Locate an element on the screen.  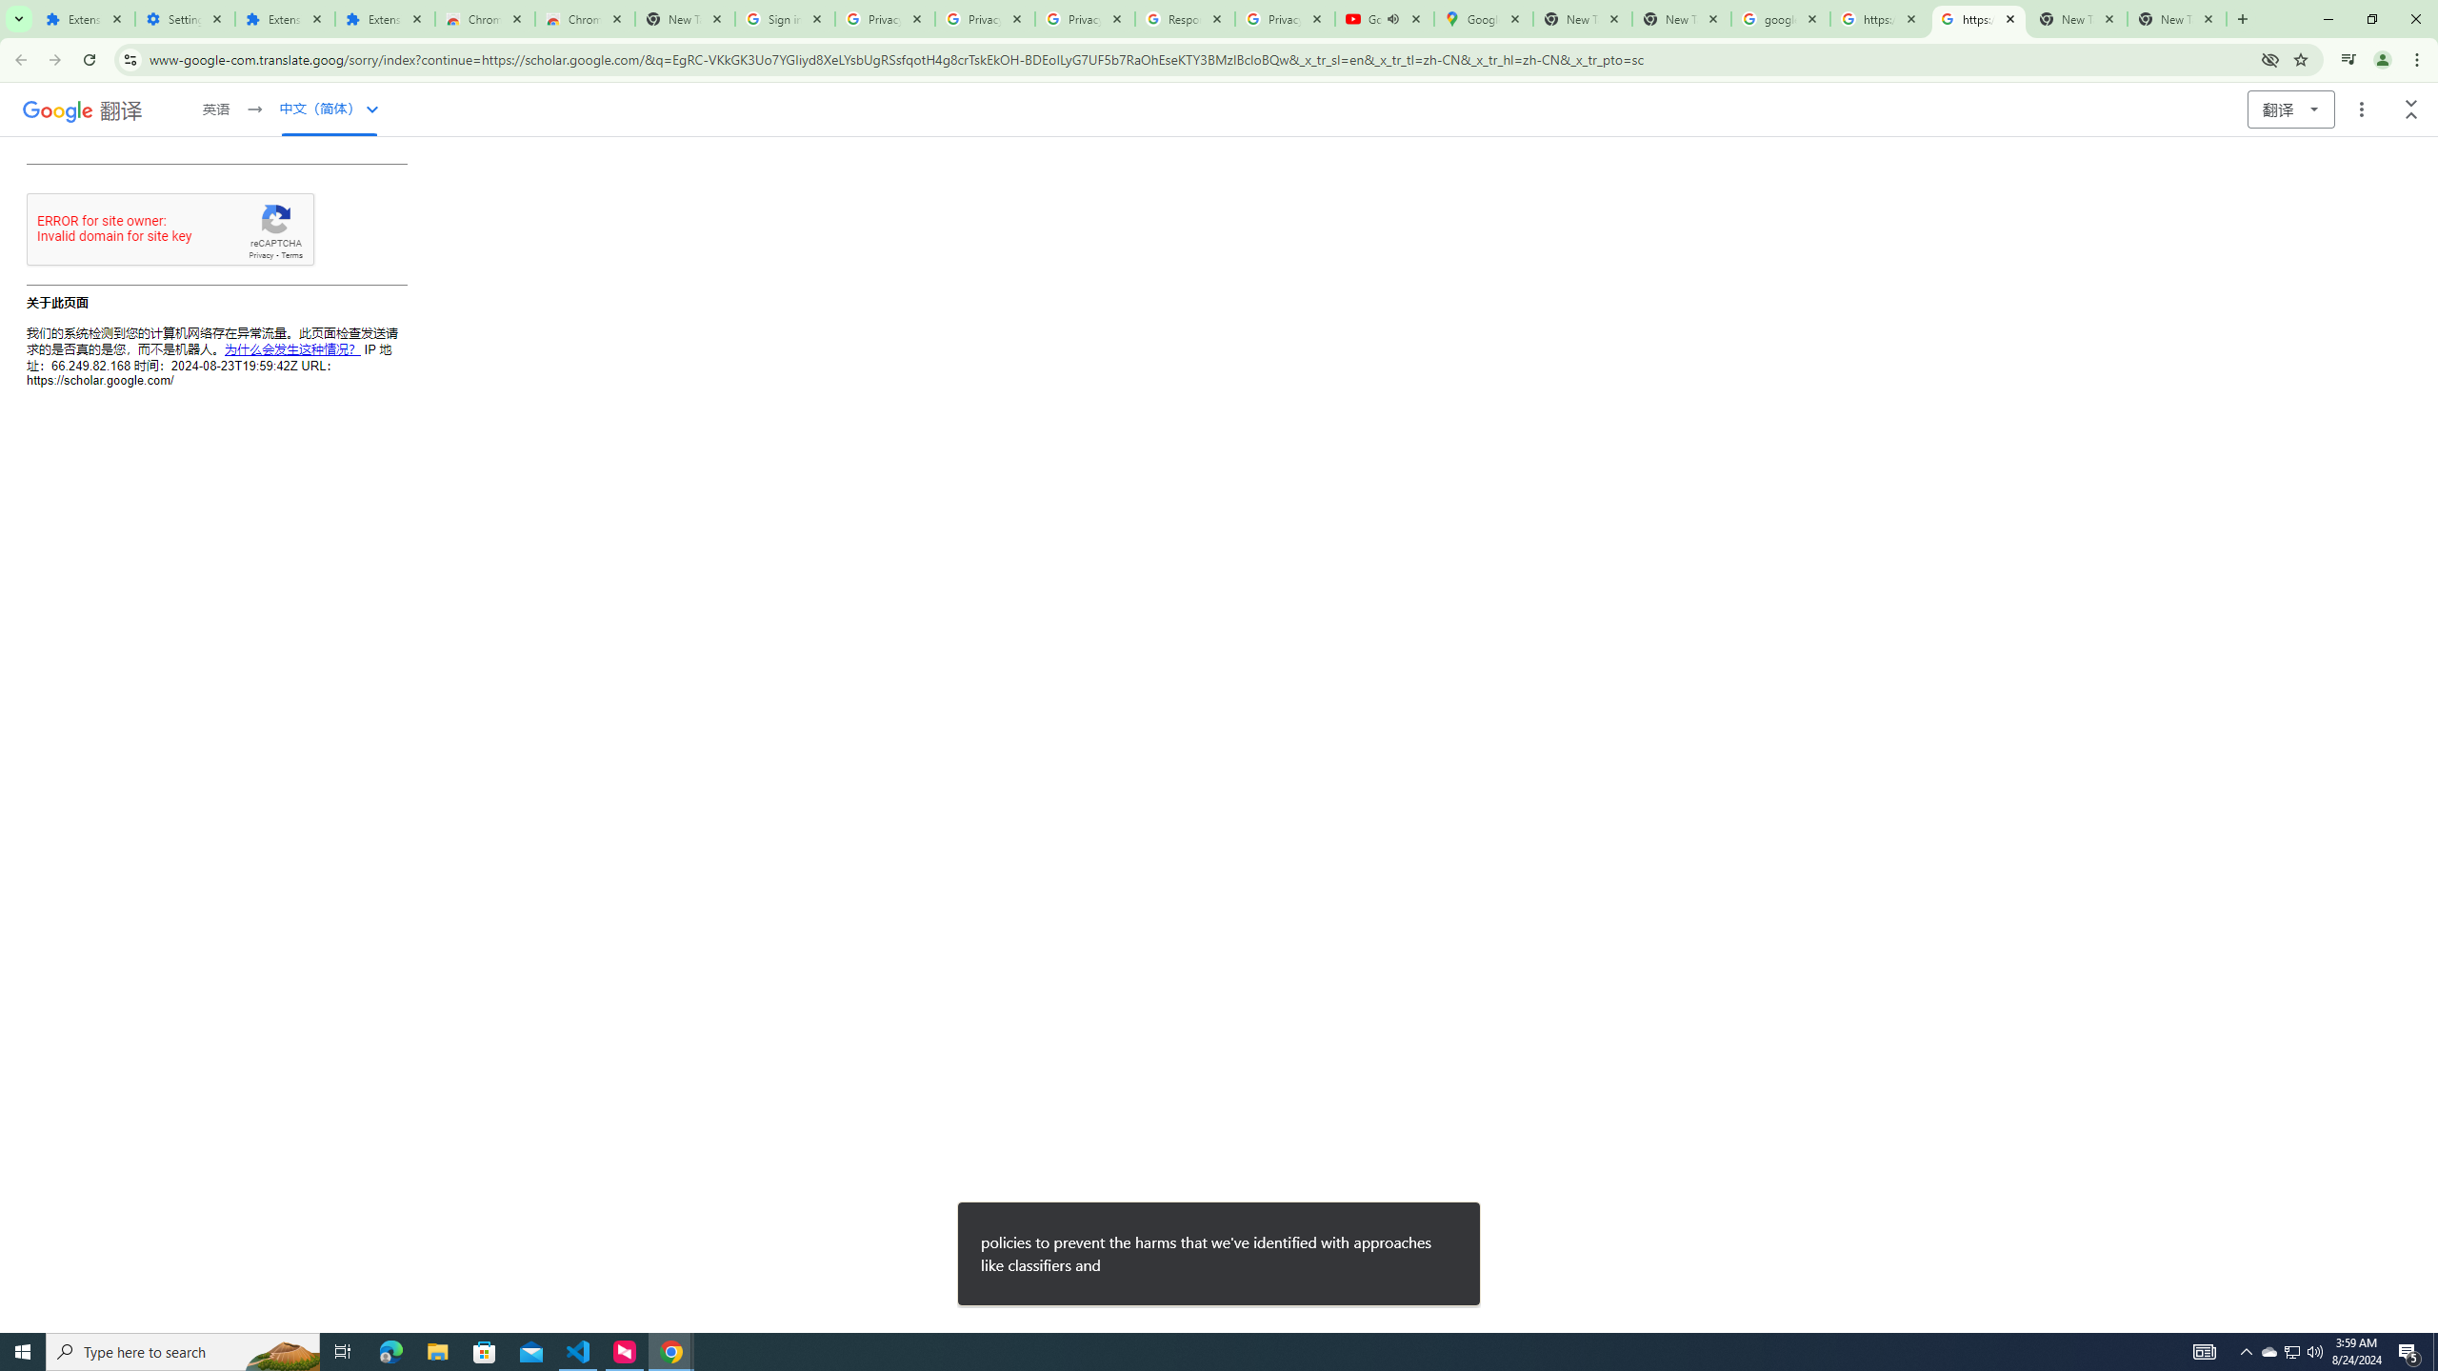
Chrome Web Store is located at coordinates (485, 19).